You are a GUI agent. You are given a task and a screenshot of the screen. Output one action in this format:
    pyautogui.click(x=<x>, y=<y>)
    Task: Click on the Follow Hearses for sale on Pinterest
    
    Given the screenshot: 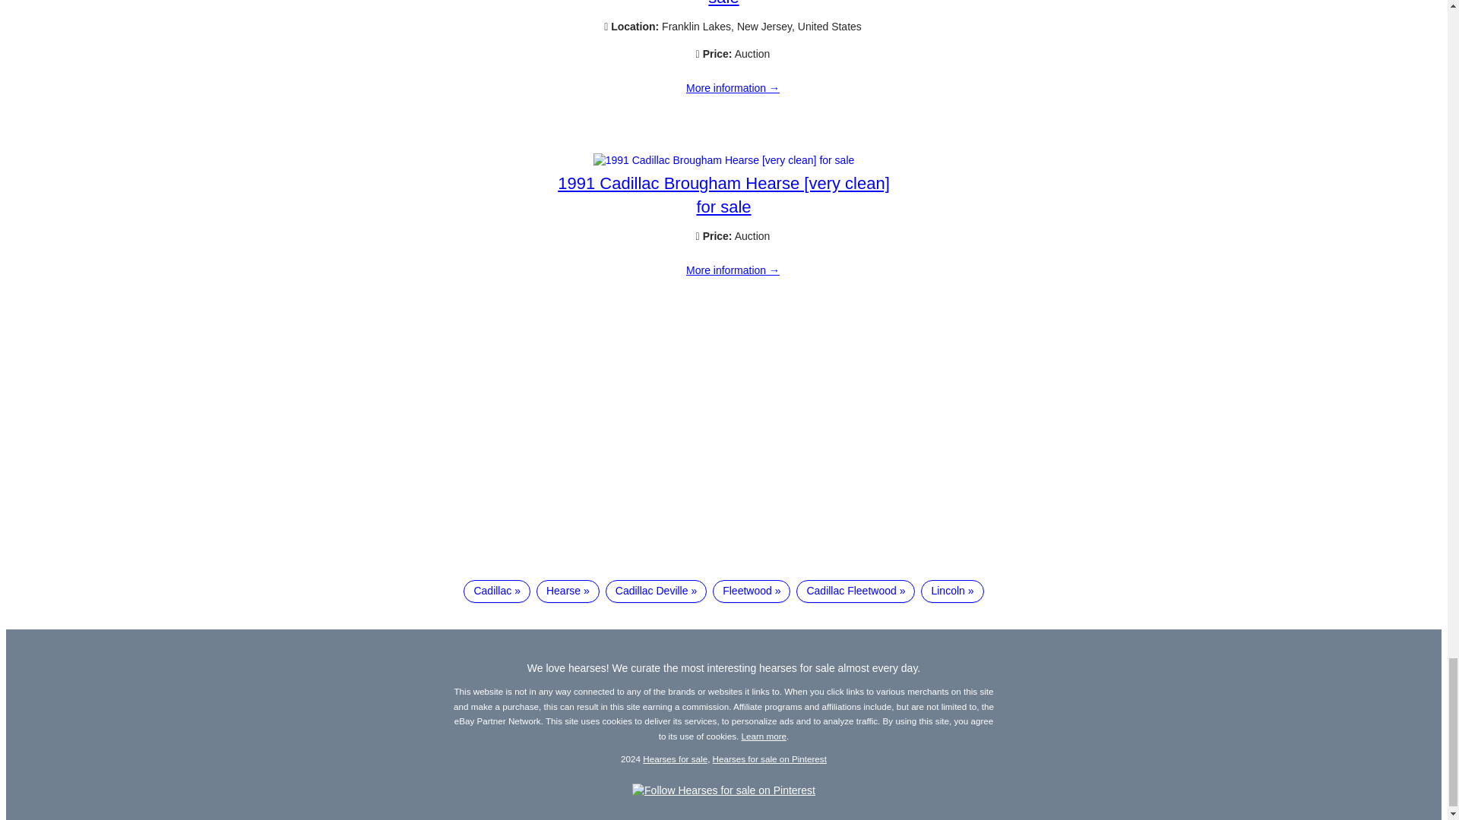 What is the action you would take?
    pyautogui.click(x=723, y=790)
    